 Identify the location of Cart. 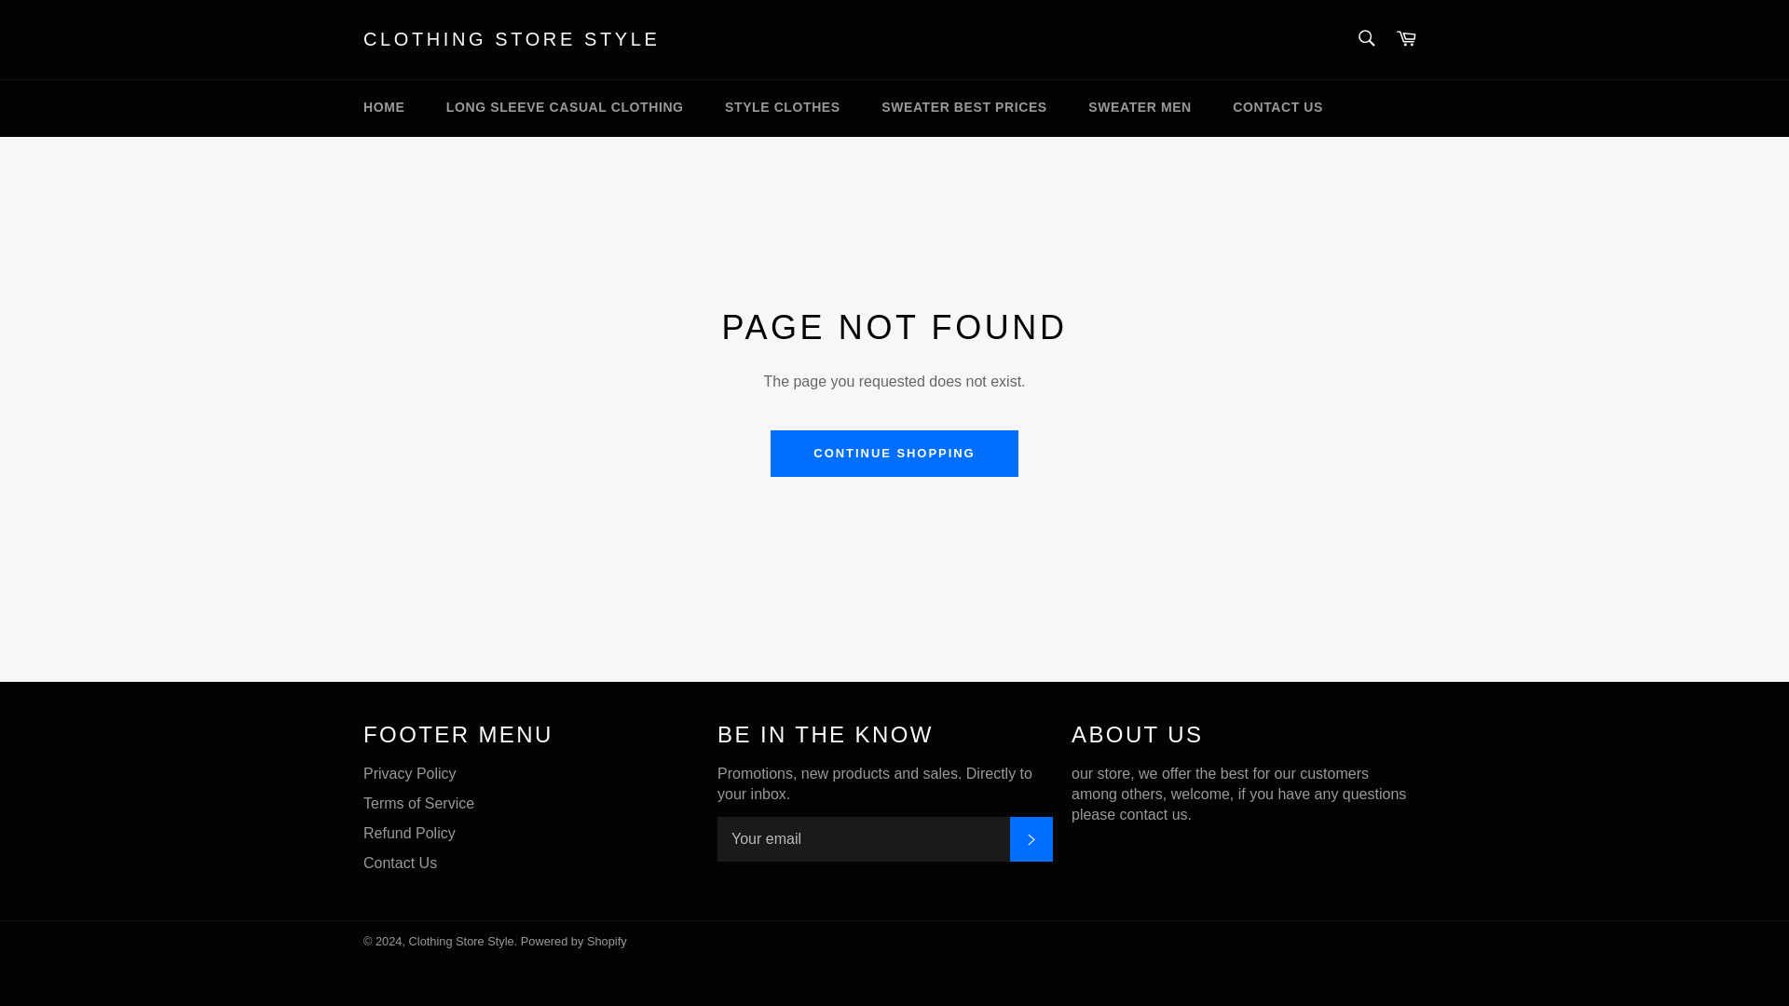
(1406, 39).